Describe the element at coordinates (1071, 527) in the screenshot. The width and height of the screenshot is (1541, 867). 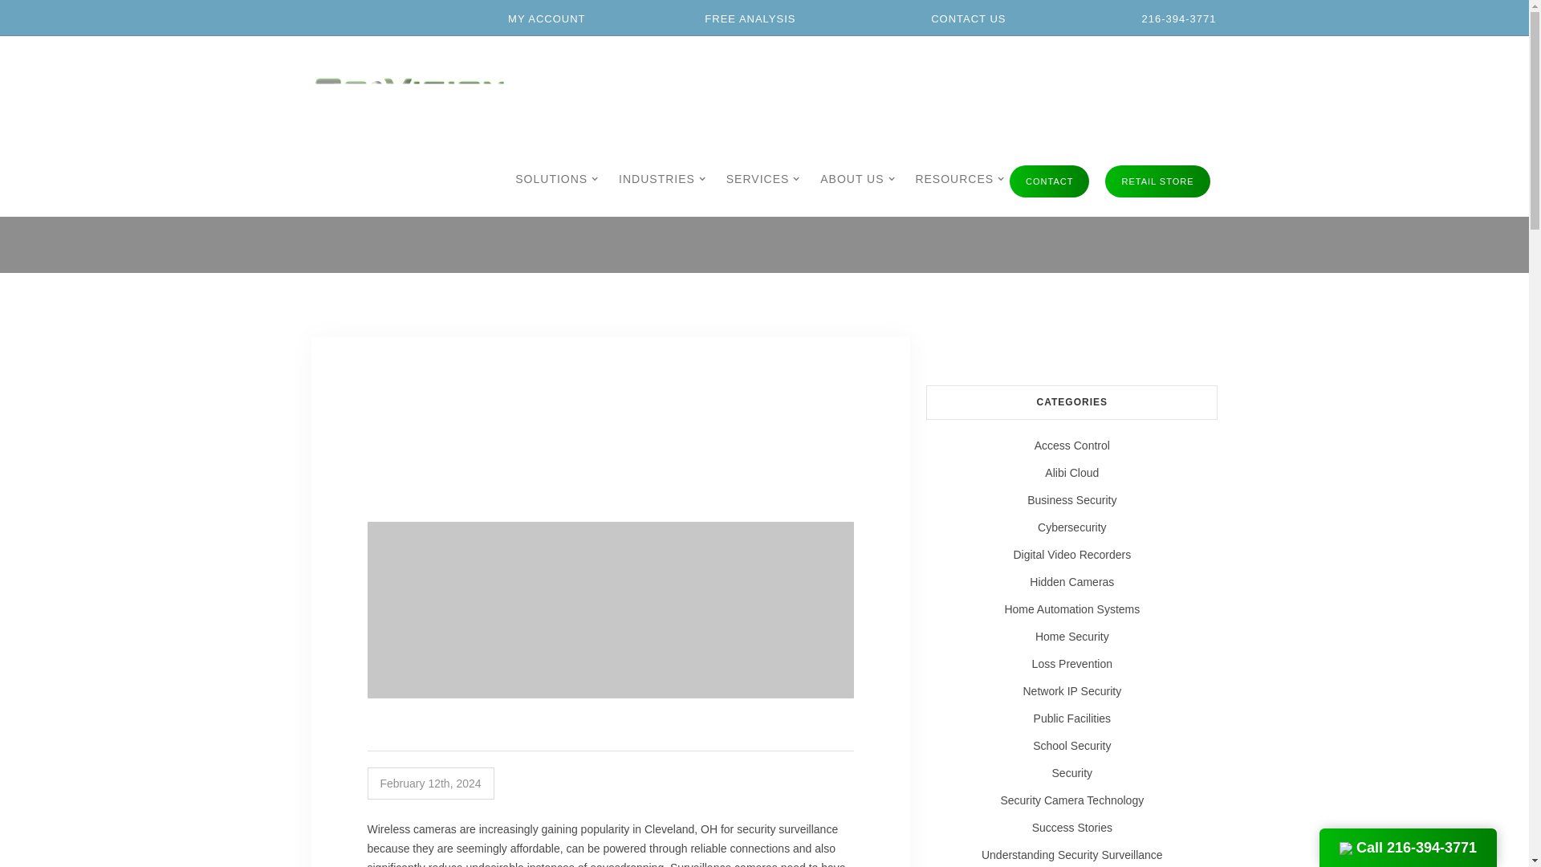
I see `View all posts filed under Cybersecurity` at that location.